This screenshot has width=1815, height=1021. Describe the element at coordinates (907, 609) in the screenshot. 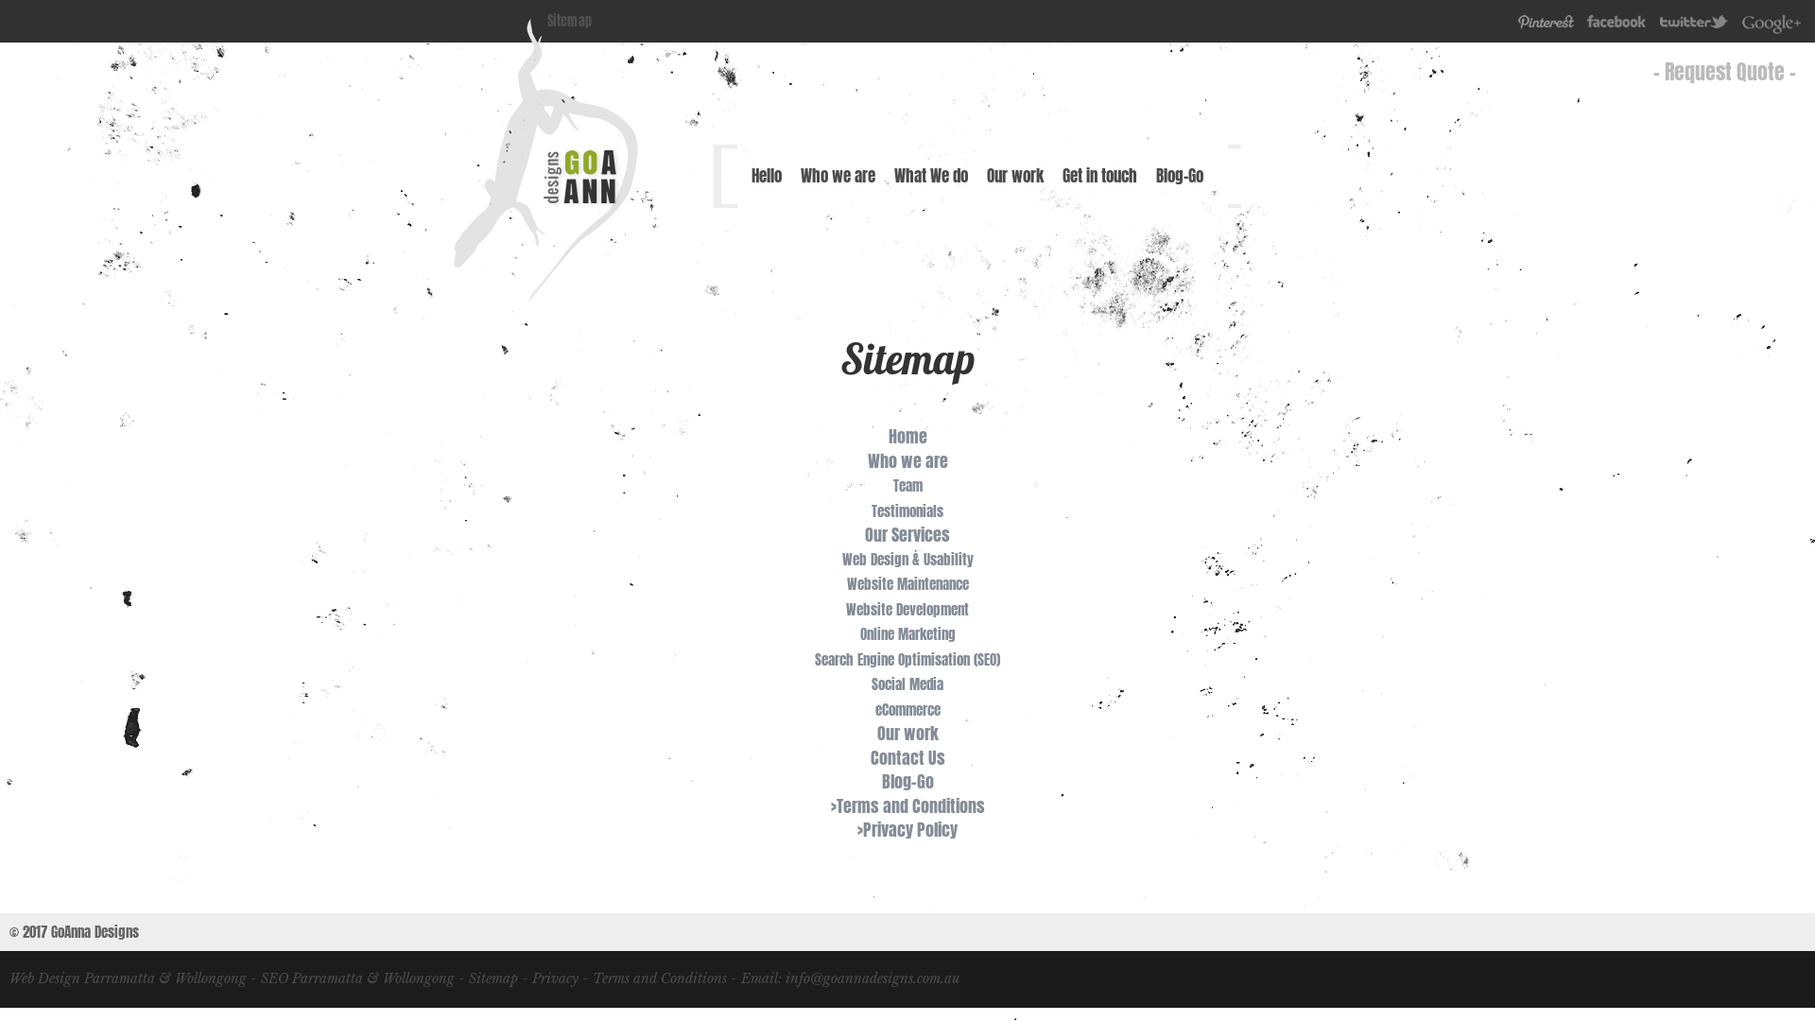

I see `Website Development` at that location.